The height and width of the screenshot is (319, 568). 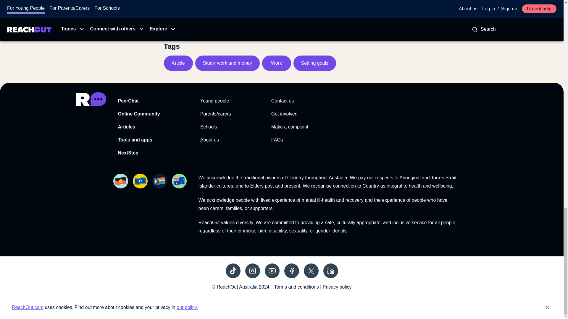 What do you see at coordinates (222, 2) in the screenshot?
I see `interview skills` at bounding box center [222, 2].